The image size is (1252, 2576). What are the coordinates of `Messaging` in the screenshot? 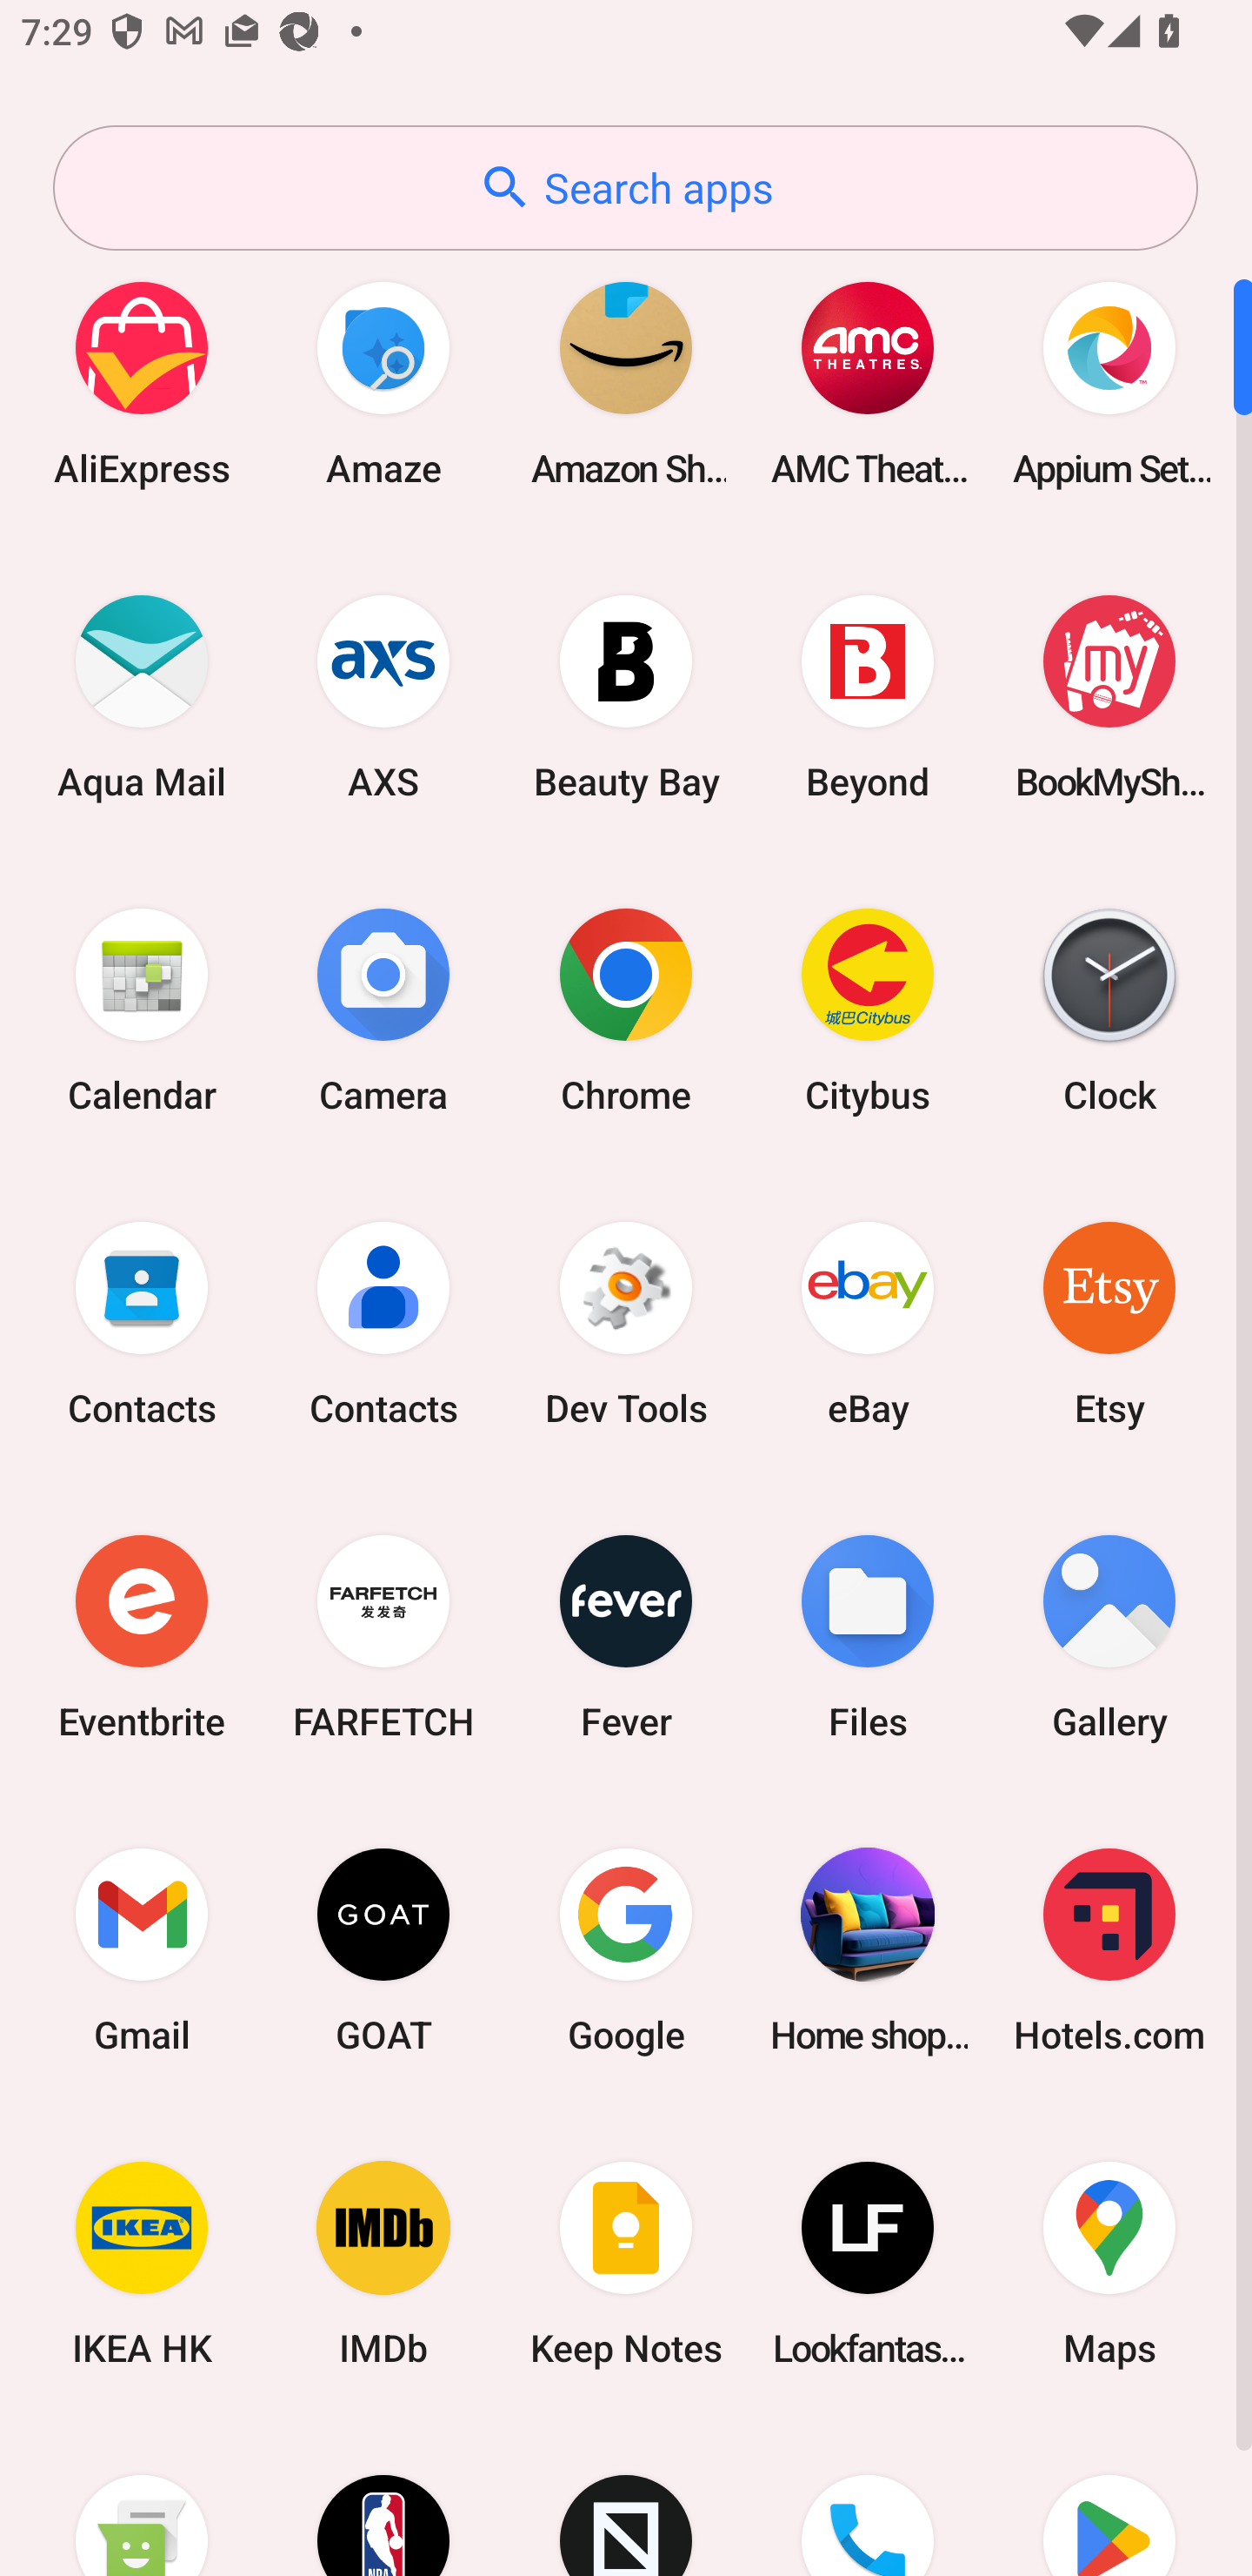 It's located at (142, 2499).